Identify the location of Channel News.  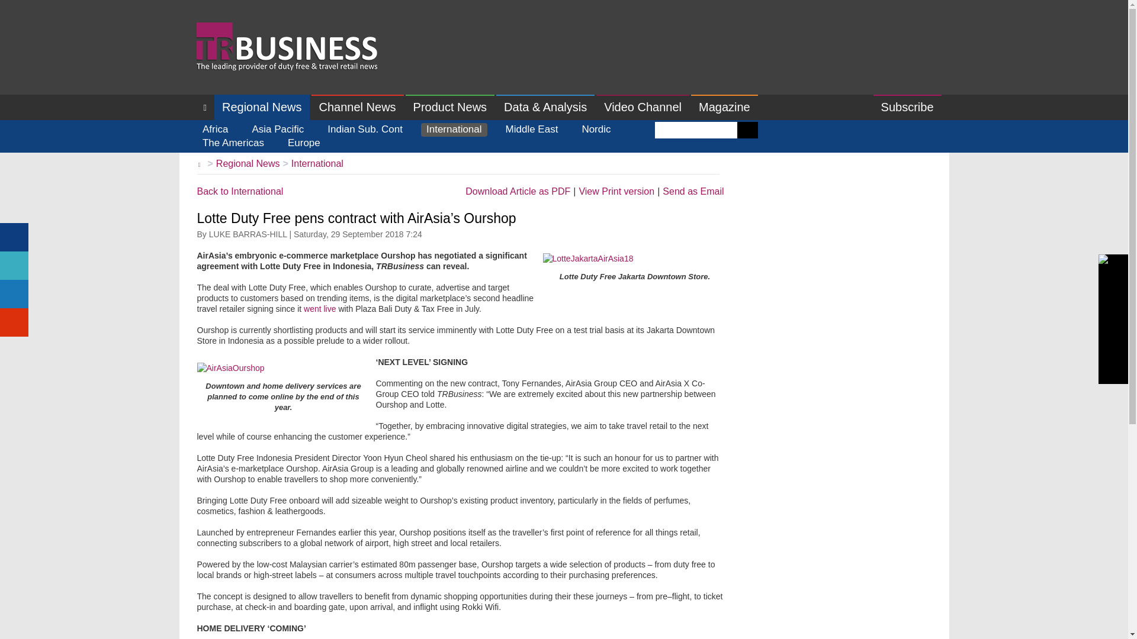
(358, 107).